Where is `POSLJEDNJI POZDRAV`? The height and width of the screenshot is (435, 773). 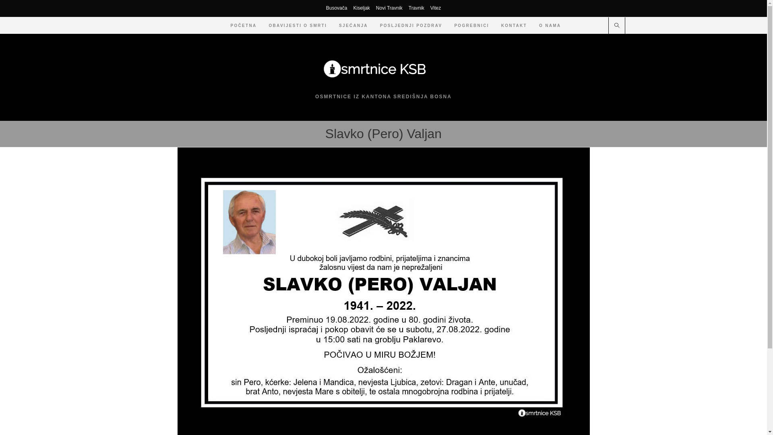 POSLJEDNJI POZDRAV is located at coordinates (411, 26).